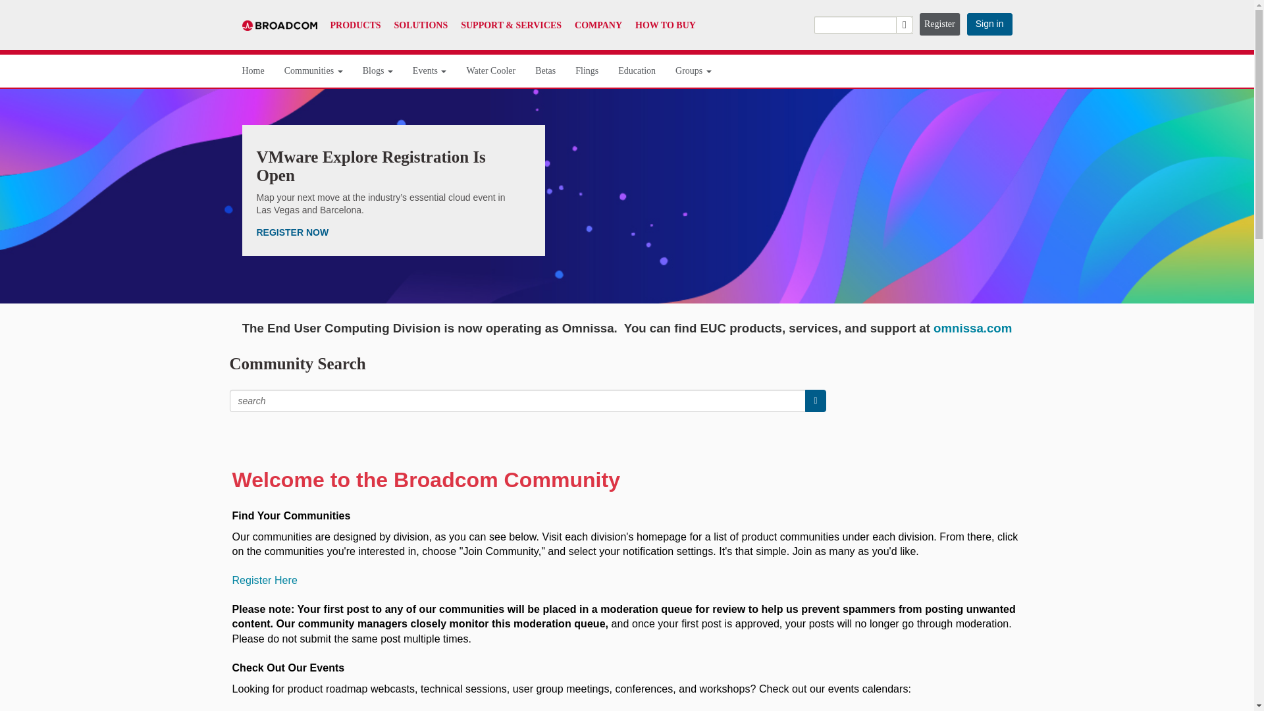  What do you see at coordinates (313, 71) in the screenshot?
I see `Communities` at bounding box center [313, 71].